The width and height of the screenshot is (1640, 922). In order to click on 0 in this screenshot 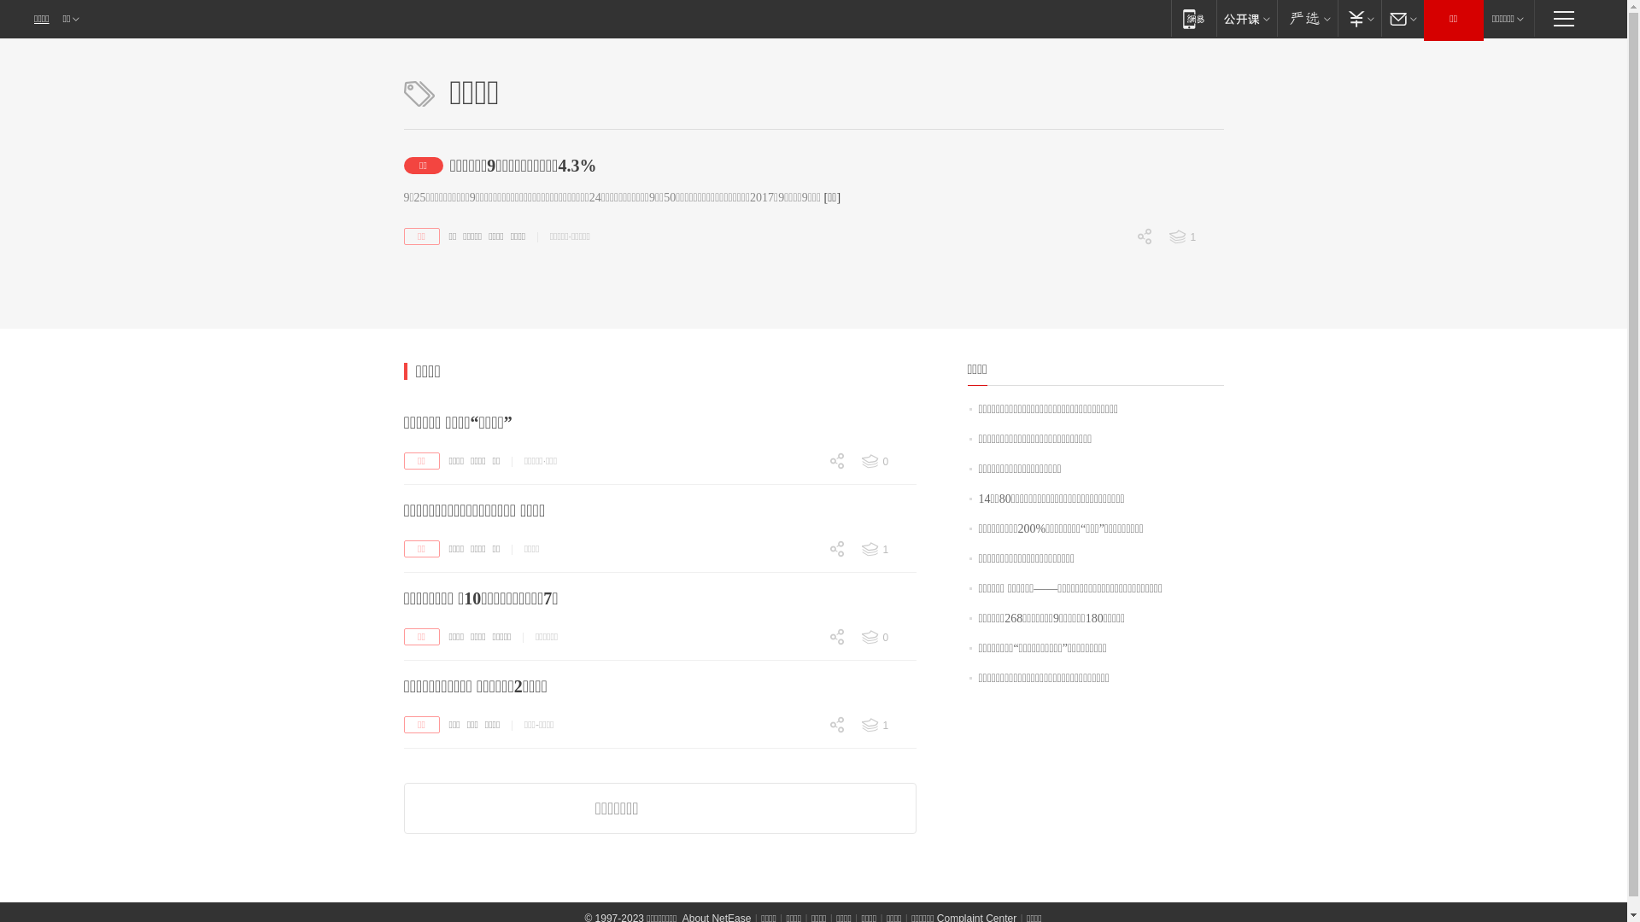, I will do `click(803, 727)`.